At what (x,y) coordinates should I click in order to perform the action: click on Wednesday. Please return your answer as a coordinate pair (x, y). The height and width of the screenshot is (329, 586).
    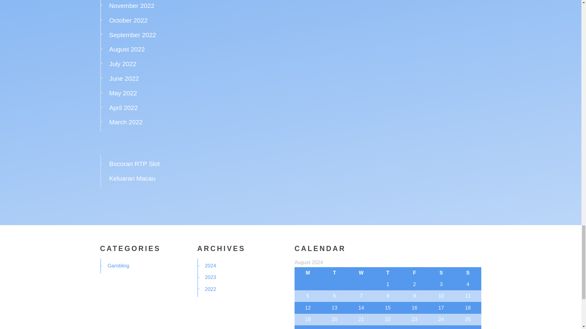
    Looking at the image, I should click on (361, 273).